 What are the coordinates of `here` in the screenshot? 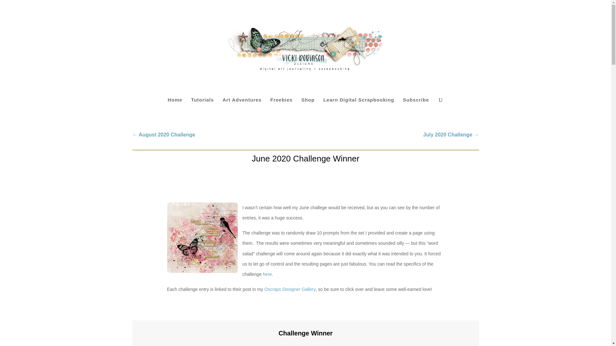 It's located at (267, 274).